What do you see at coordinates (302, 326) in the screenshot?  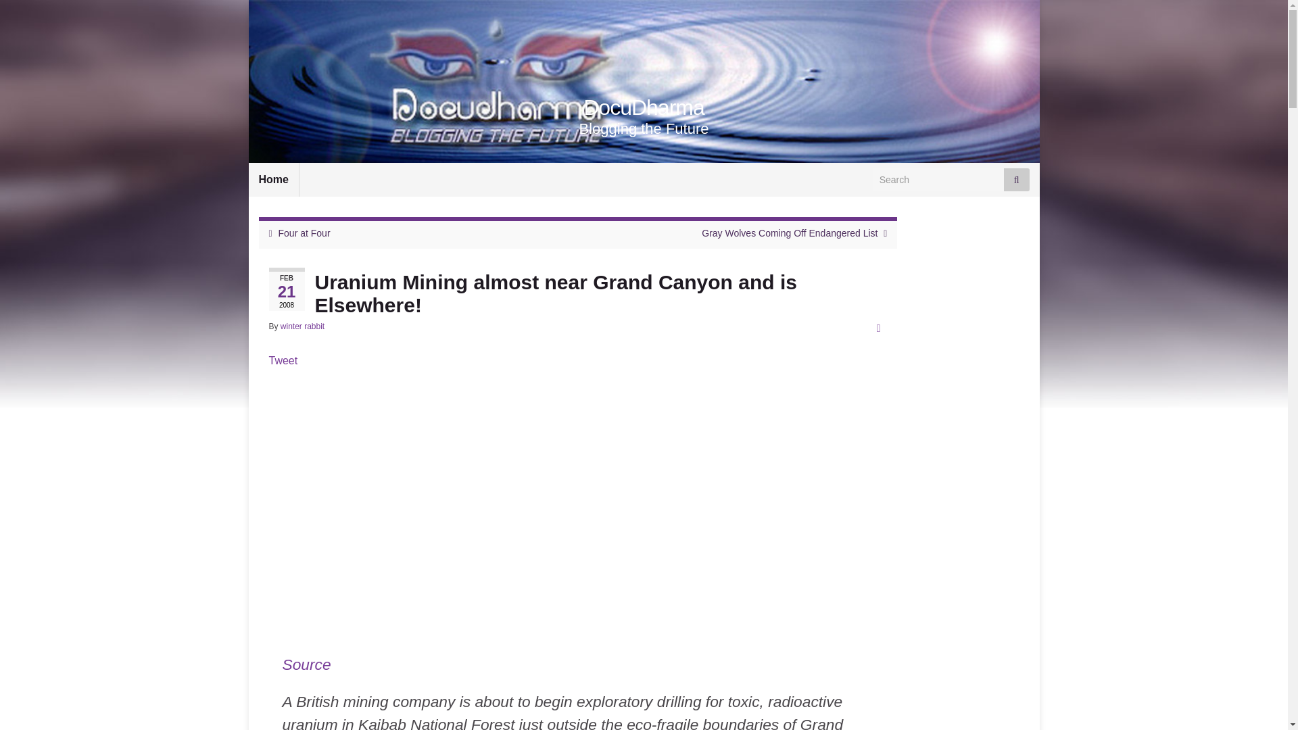 I see `winter rabbit` at bounding box center [302, 326].